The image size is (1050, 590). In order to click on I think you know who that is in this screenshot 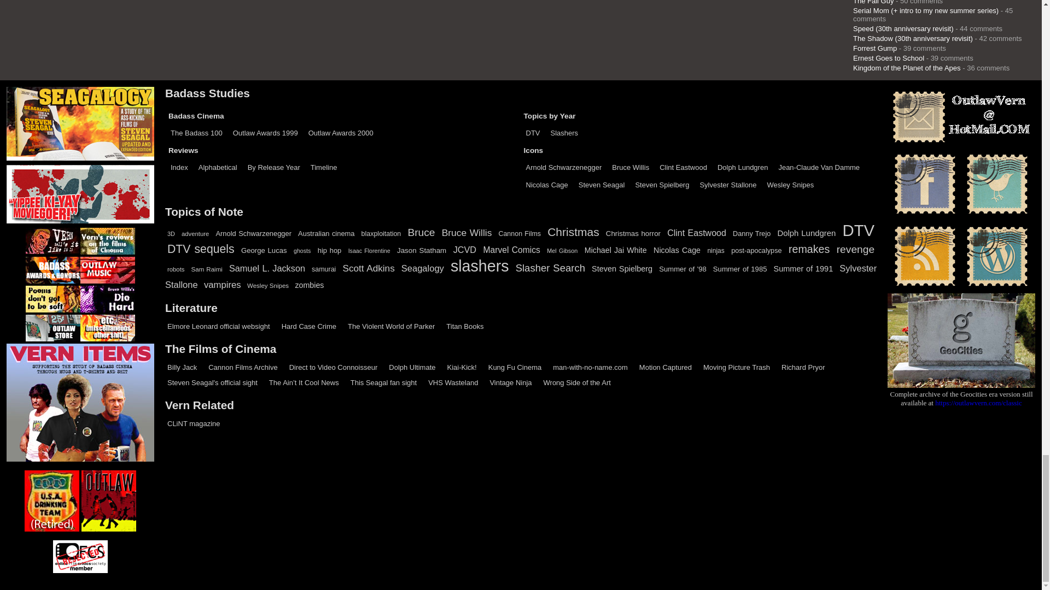, I will do `click(218, 326)`.